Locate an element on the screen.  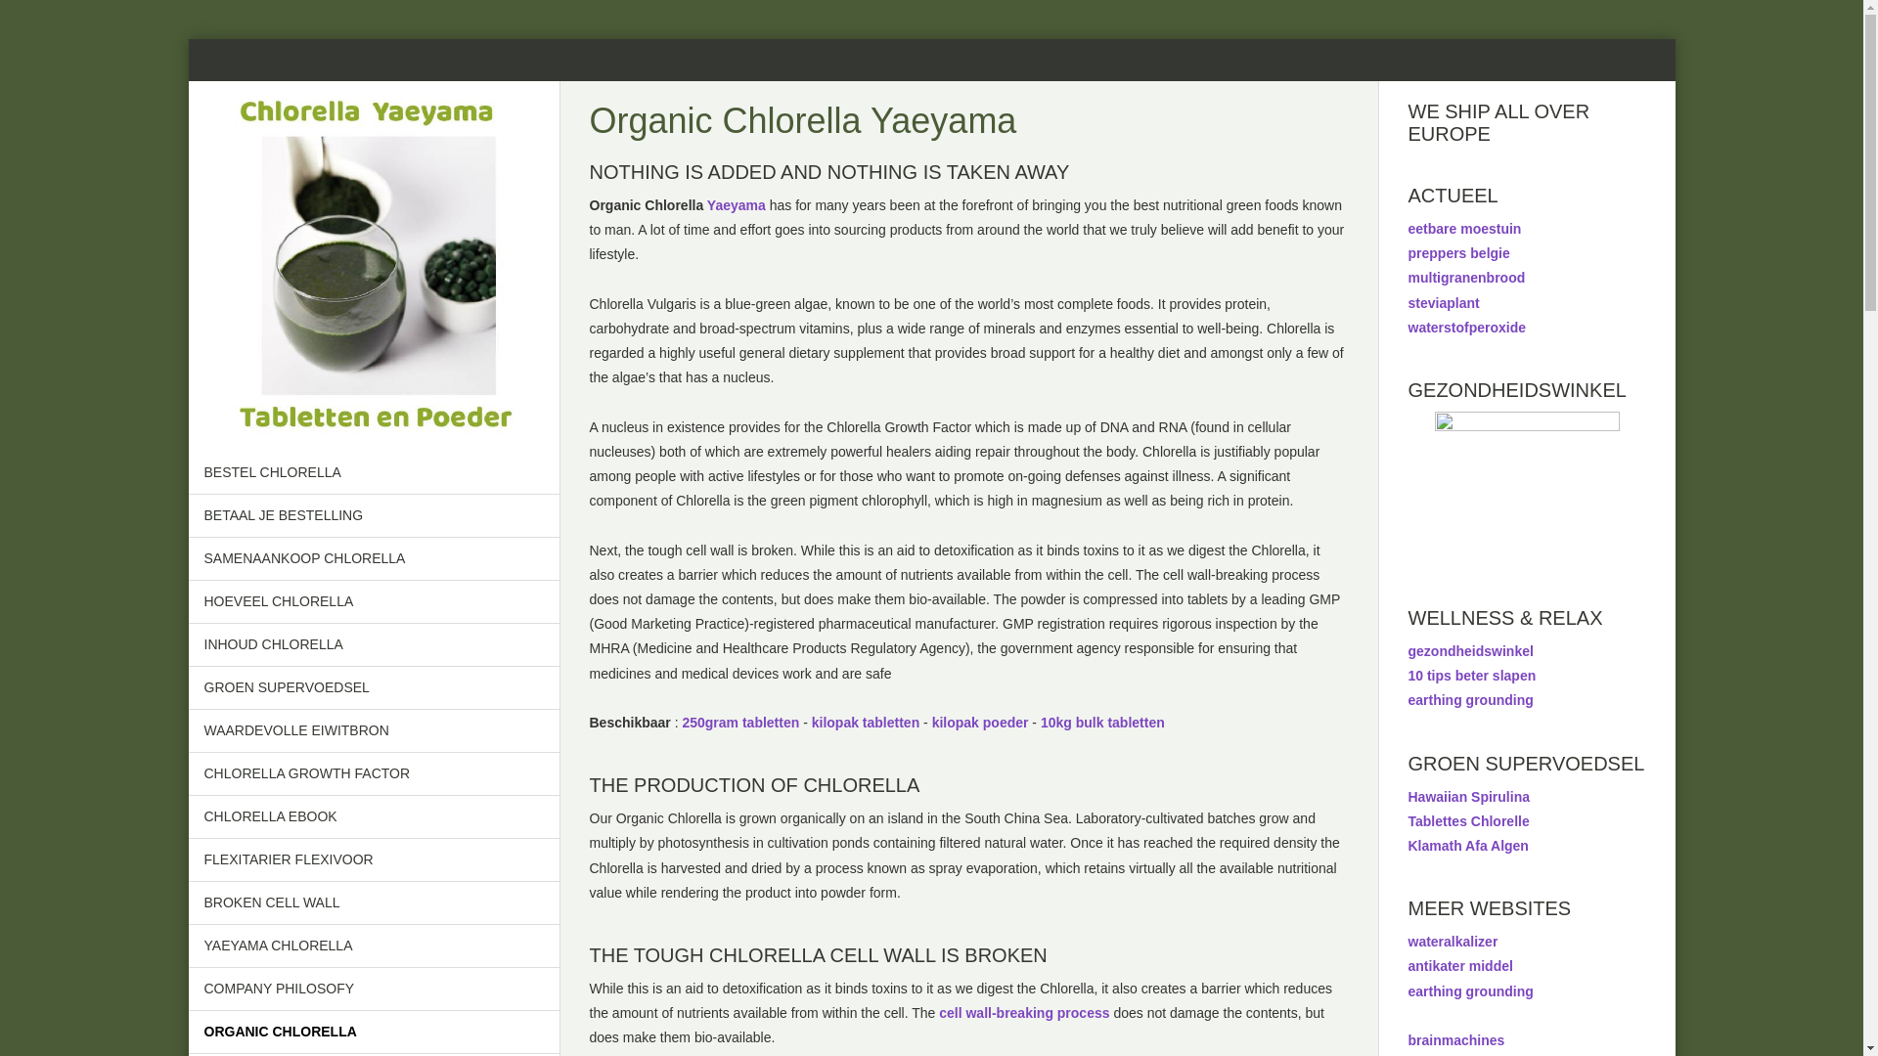
waterstofperoxide is located at coordinates (1467, 328).